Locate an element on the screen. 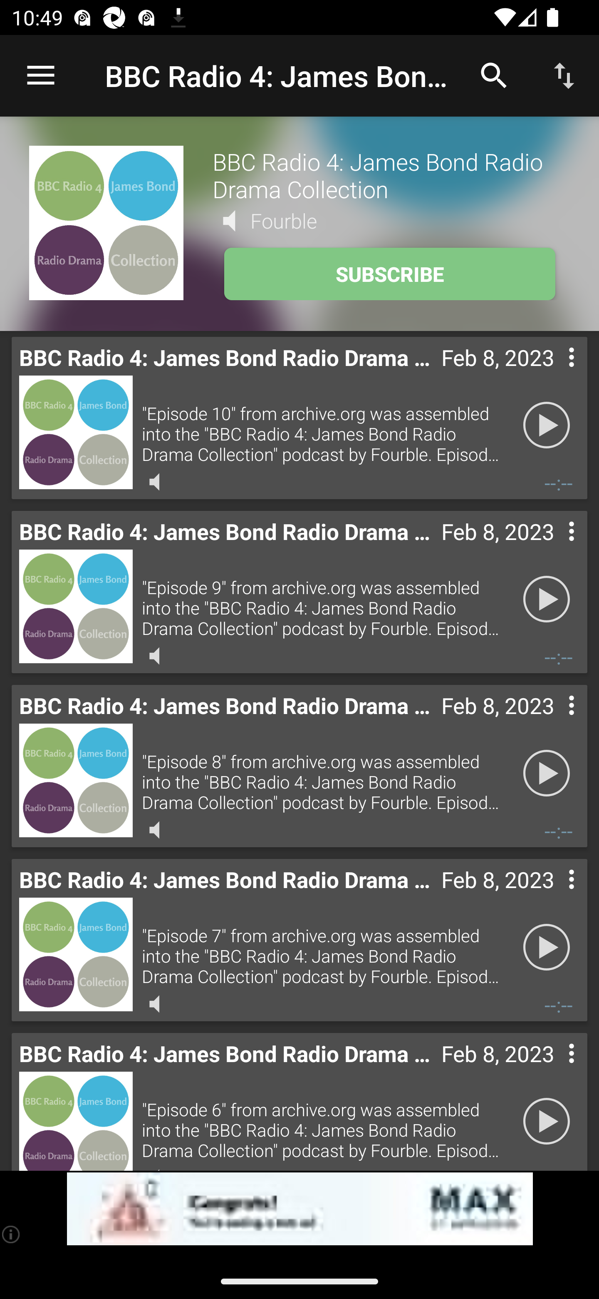 The image size is (599, 1299). Contextual menu is located at coordinates (553, 1070).